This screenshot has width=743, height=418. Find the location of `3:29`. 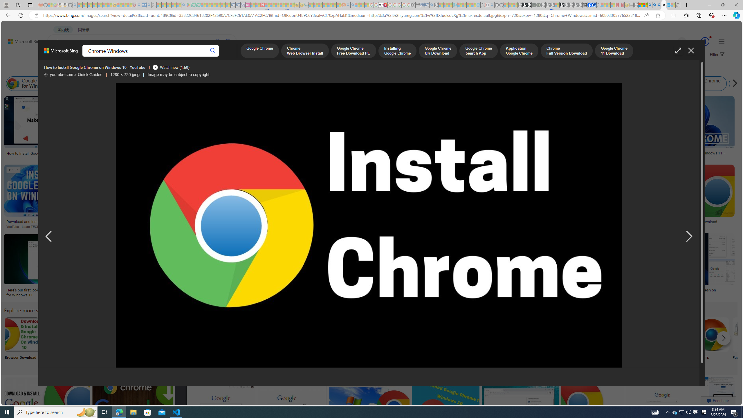

3:29 is located at coordinates (548, 238).